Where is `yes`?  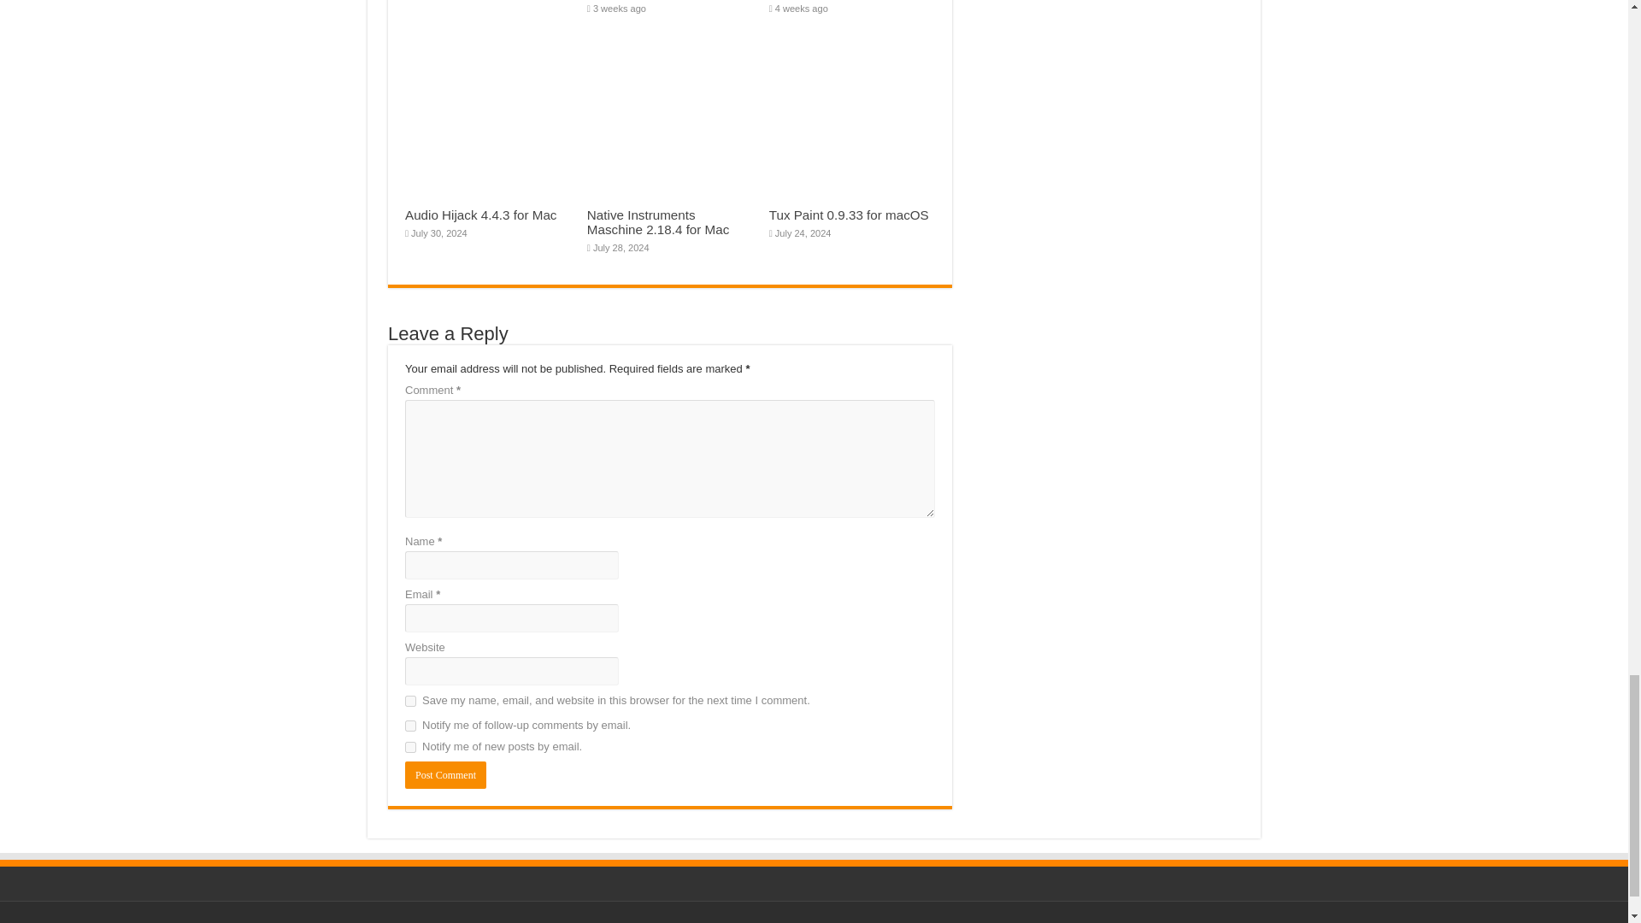
yes is located at coordinates (410, 701).